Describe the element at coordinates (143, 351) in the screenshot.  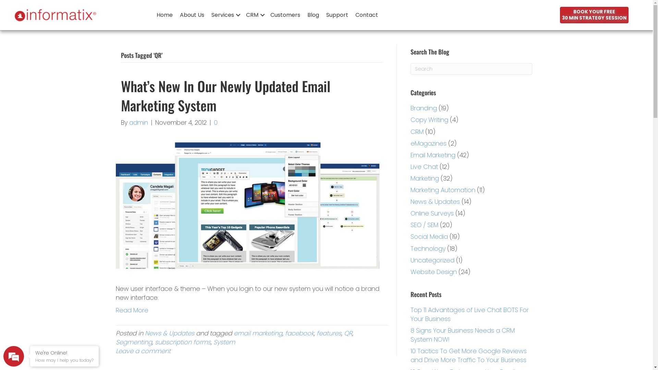
I see `Leave a comment` at that location.